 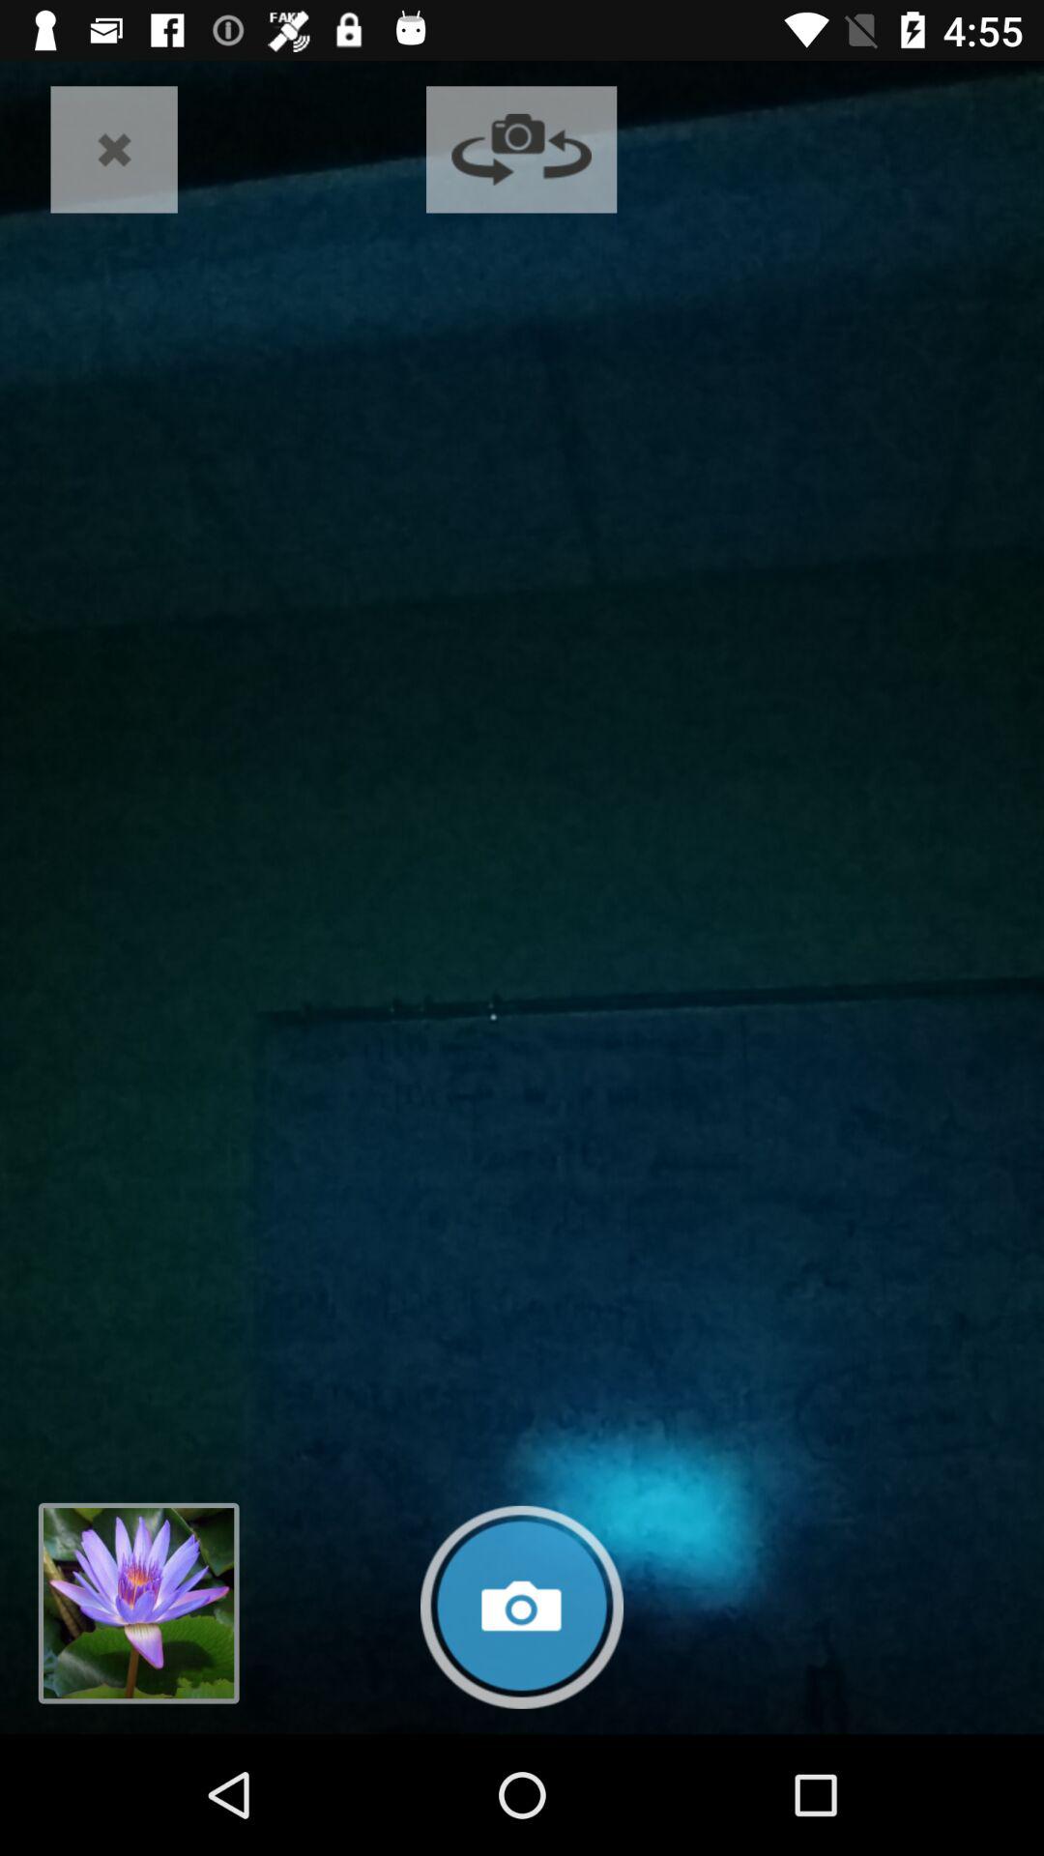 What do you see at coordinates (114, 149) in the screenshot?
I see `close it` at bounding box center [114, 149].